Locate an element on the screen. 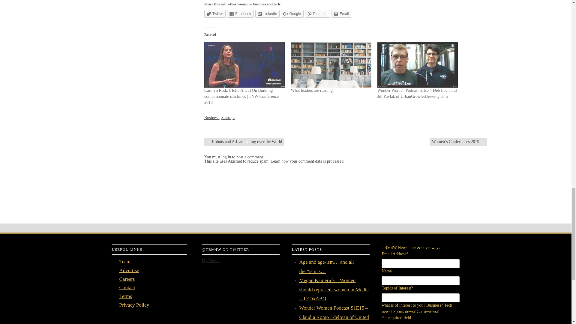 Image resolution: width=576 pixels, height=324 pixels. log in is located at coordinates (226, 157).